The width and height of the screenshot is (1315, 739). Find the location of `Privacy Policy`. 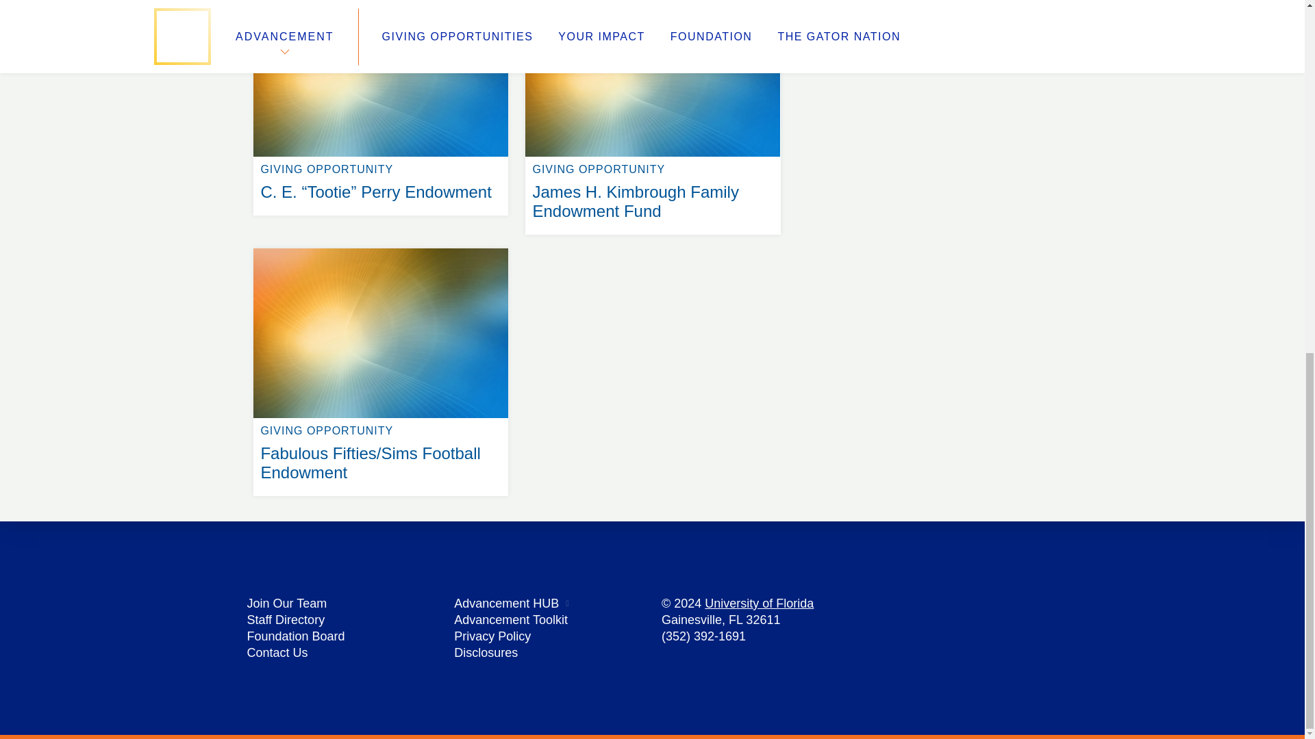

Privacy Policy is located at coordinates (492, 636).